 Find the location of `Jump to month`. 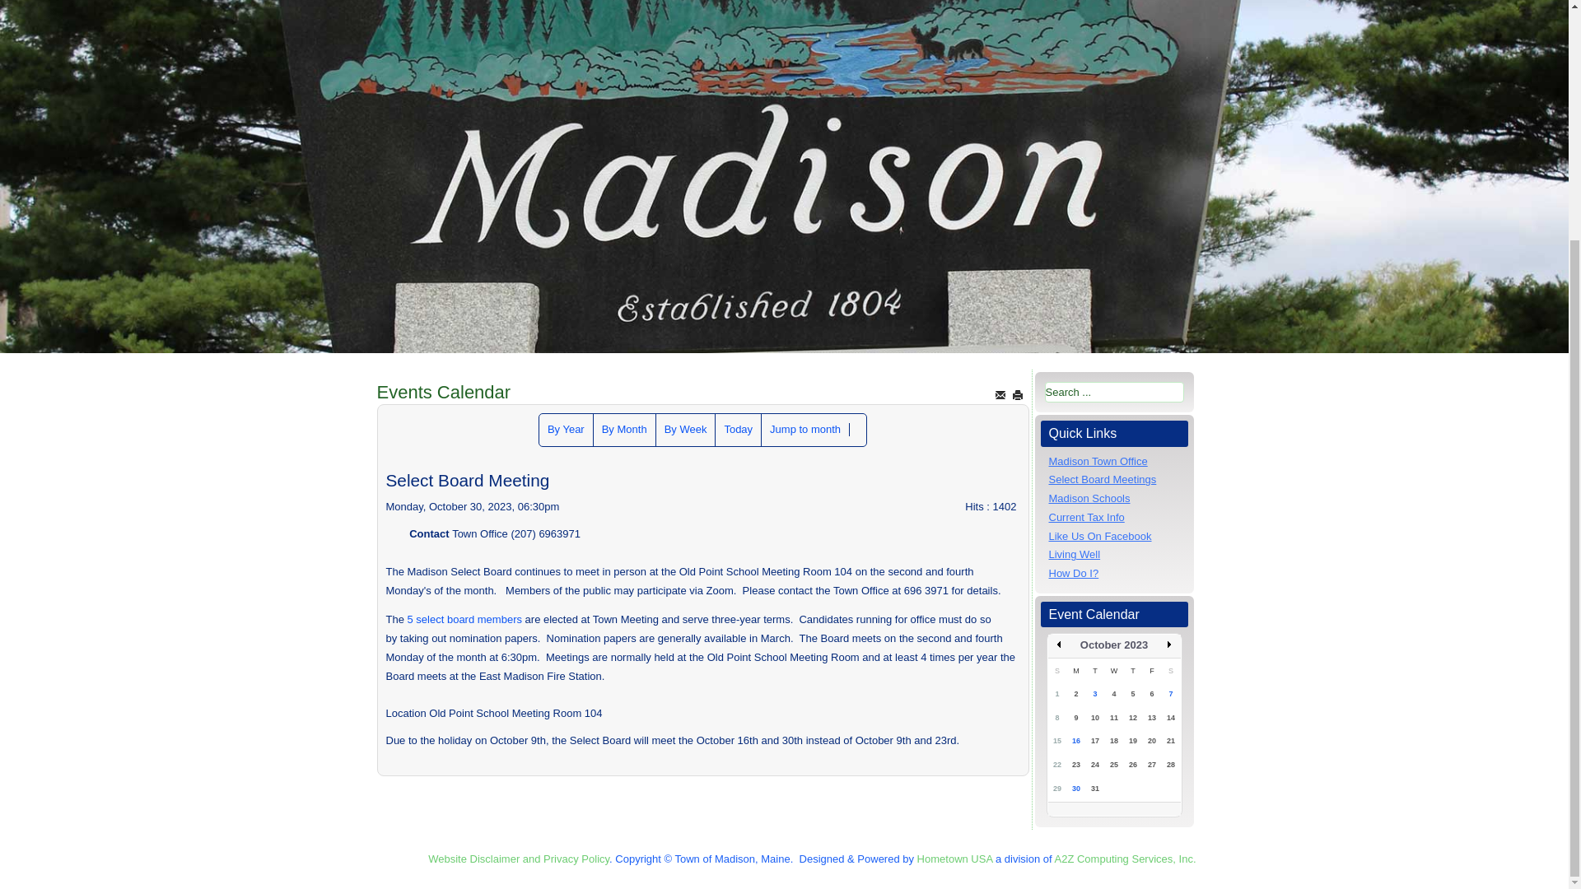

Jump to month is located at coordinates (805, 430).